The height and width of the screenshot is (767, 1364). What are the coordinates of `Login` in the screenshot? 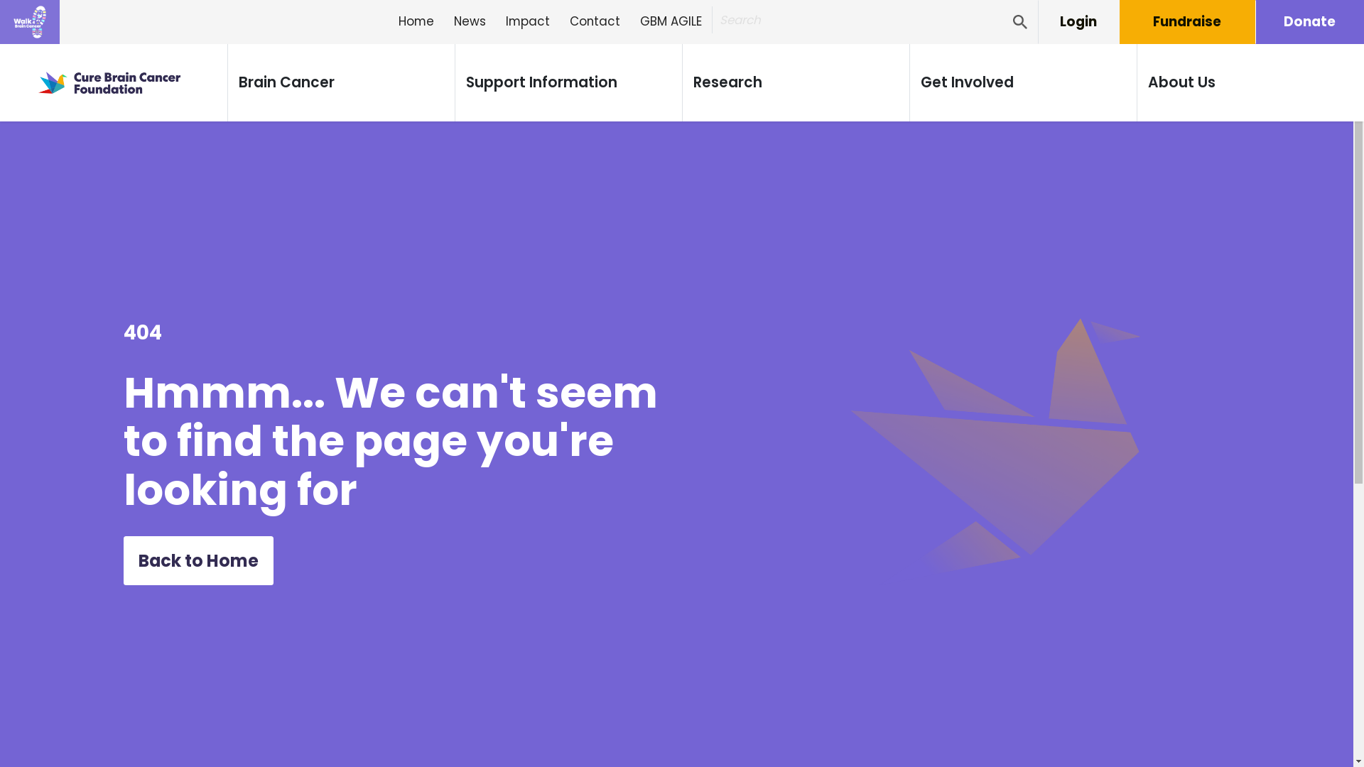 It's located at (1078, 22).